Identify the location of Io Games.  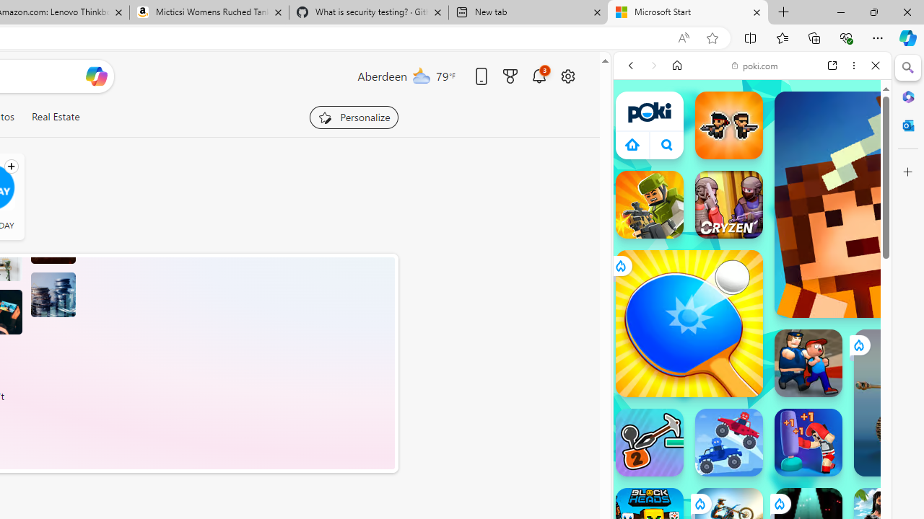
(752, 444).